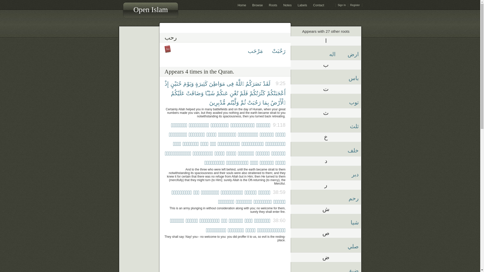  What do you see at coordinates (278, 83) in the screenshot?
I see `9:25` at bounding box center [278, 83].